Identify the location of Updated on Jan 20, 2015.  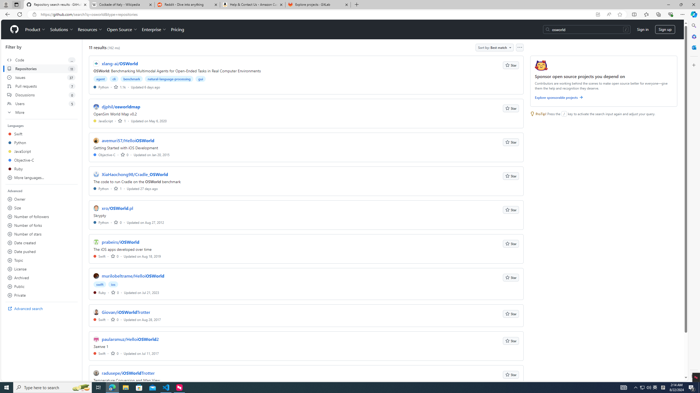
(152, 154).